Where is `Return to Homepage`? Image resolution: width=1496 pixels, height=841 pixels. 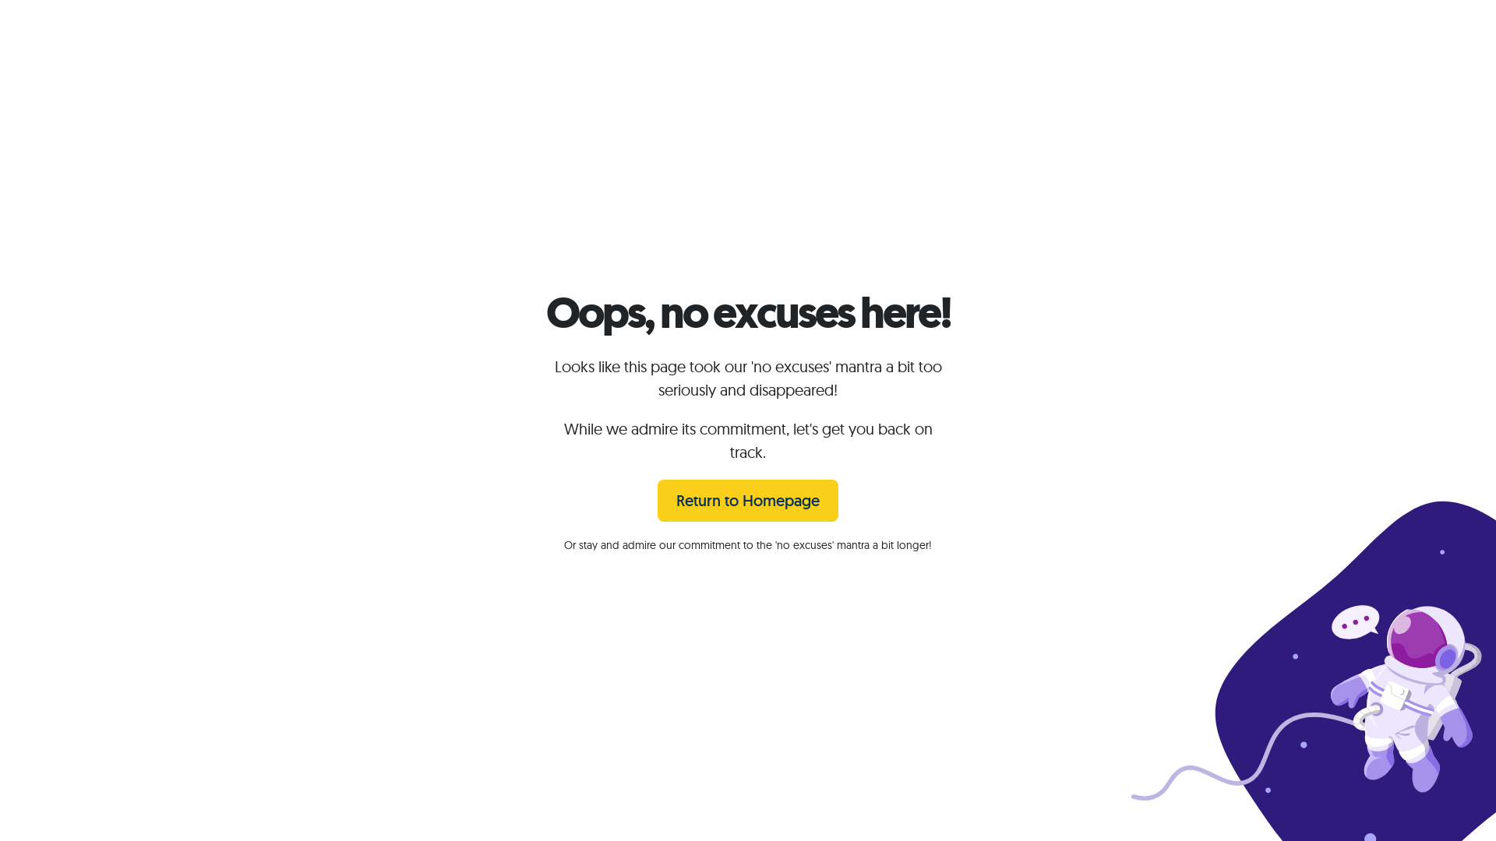 Return to Homepage is located at coordinates (748, 501).